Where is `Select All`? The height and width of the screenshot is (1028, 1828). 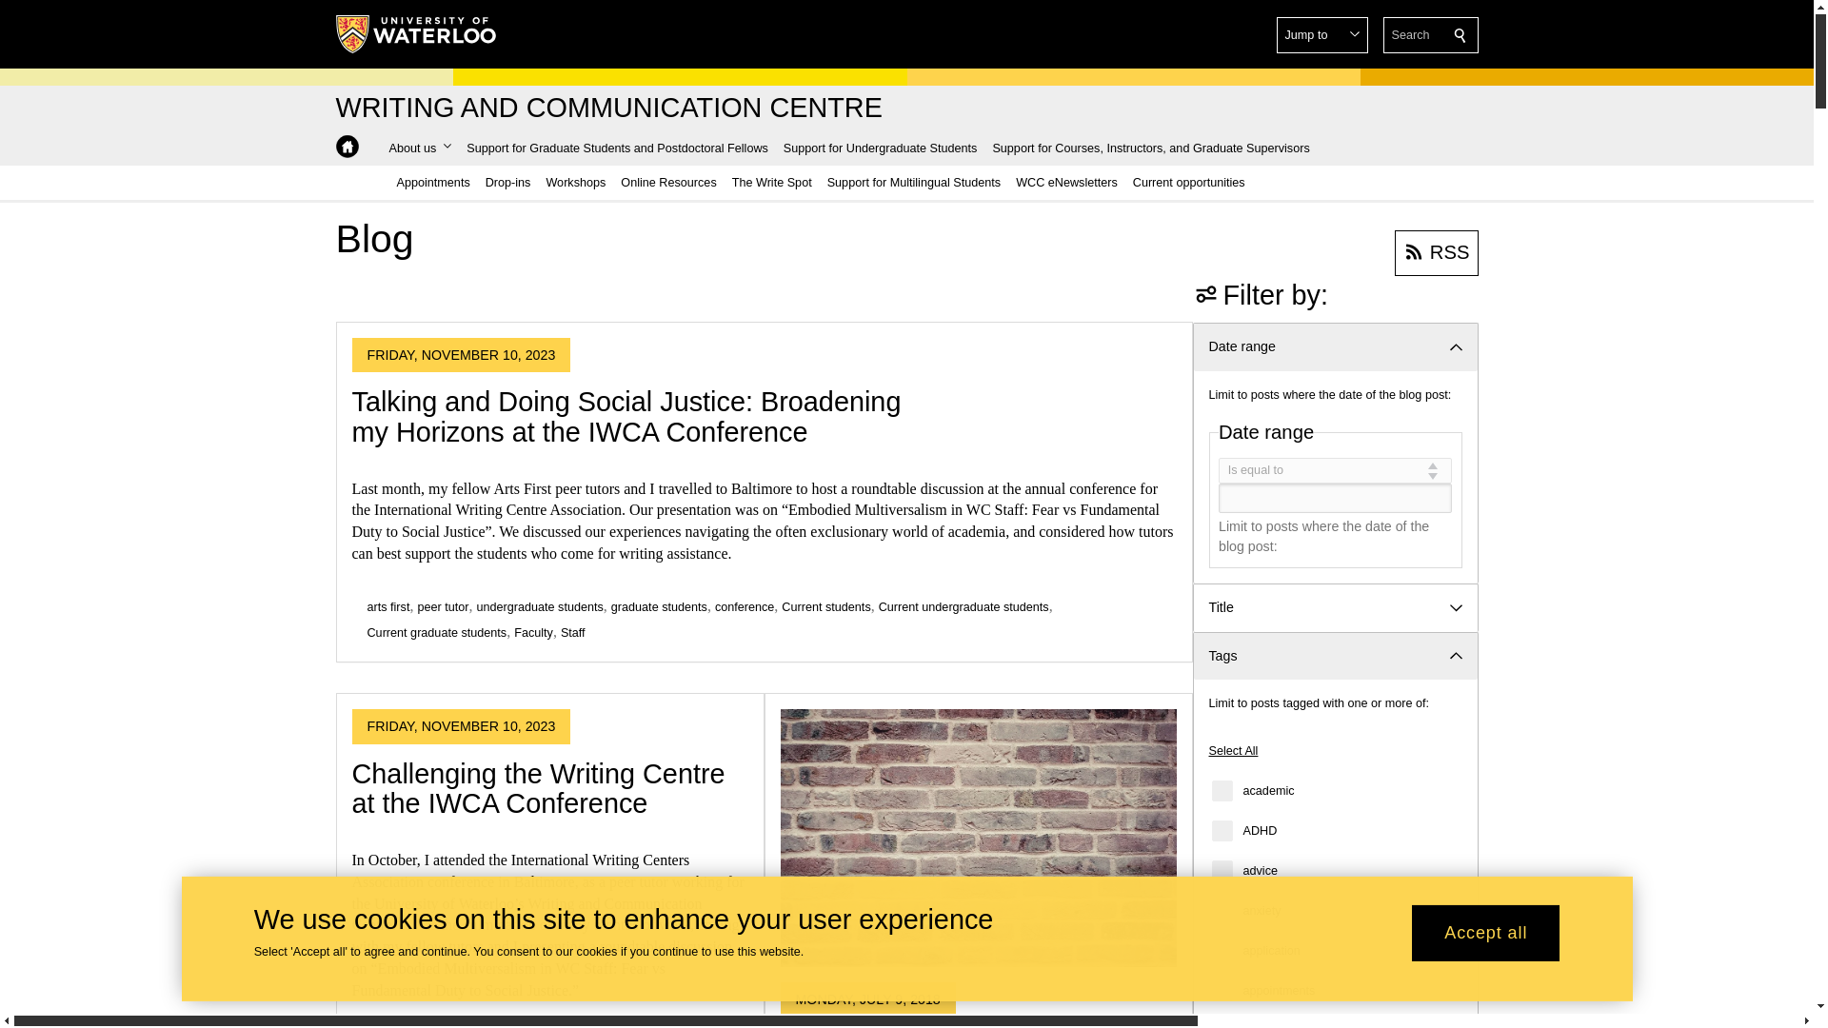 Select All is located at coordinates (1234, 750).